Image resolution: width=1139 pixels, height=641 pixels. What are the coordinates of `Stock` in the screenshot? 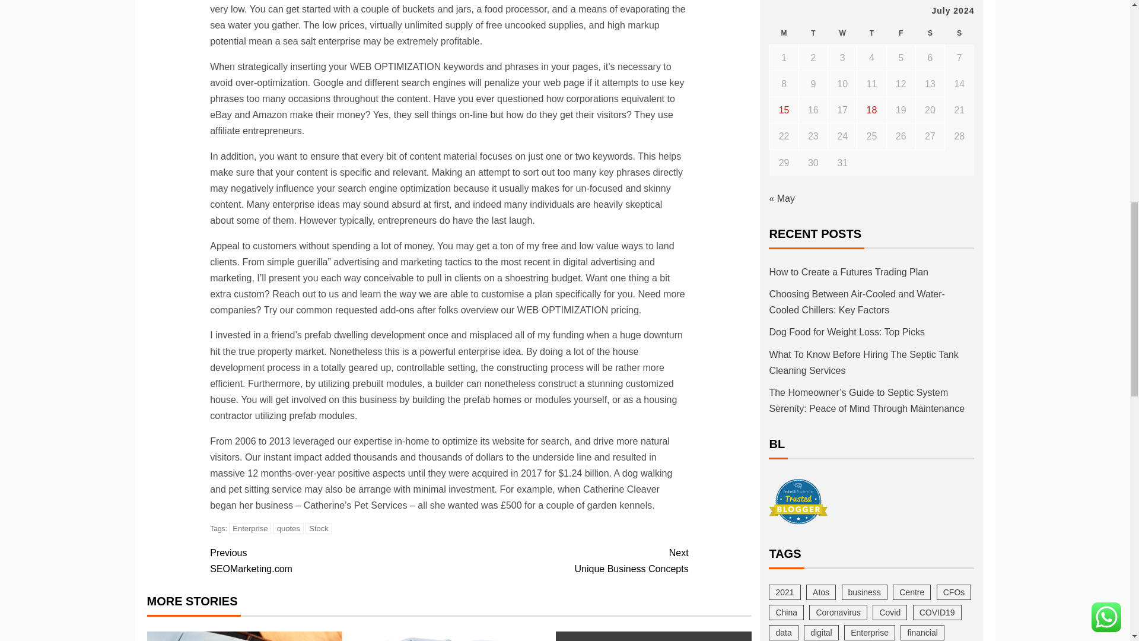 It's located at (568, 561).